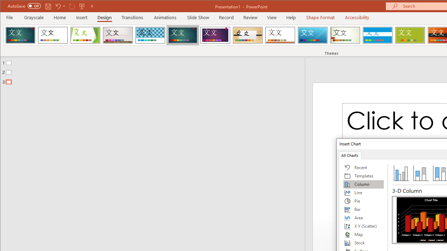 The image size is (447, 251). What do you see at coordinates (364, 234) in the screenshot?
I see `Map` at bounding box center [364, 234].